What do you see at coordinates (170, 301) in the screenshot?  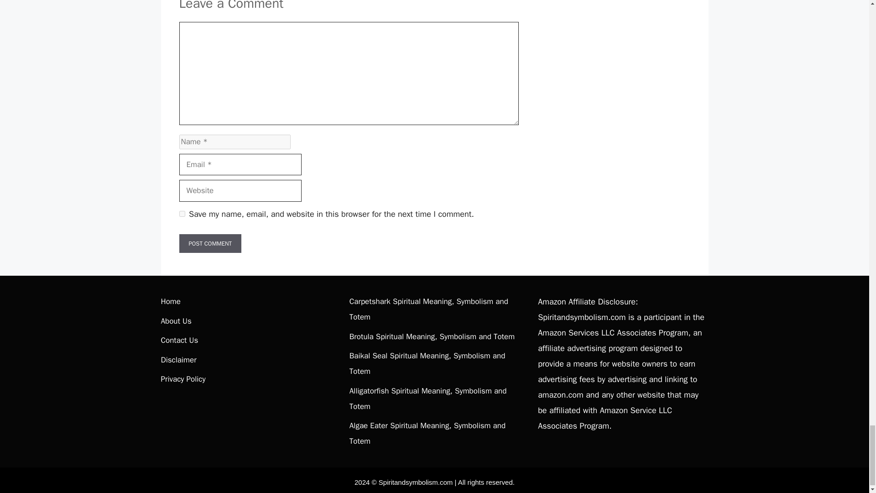 I see `Home` at bounding box center [170, 301].